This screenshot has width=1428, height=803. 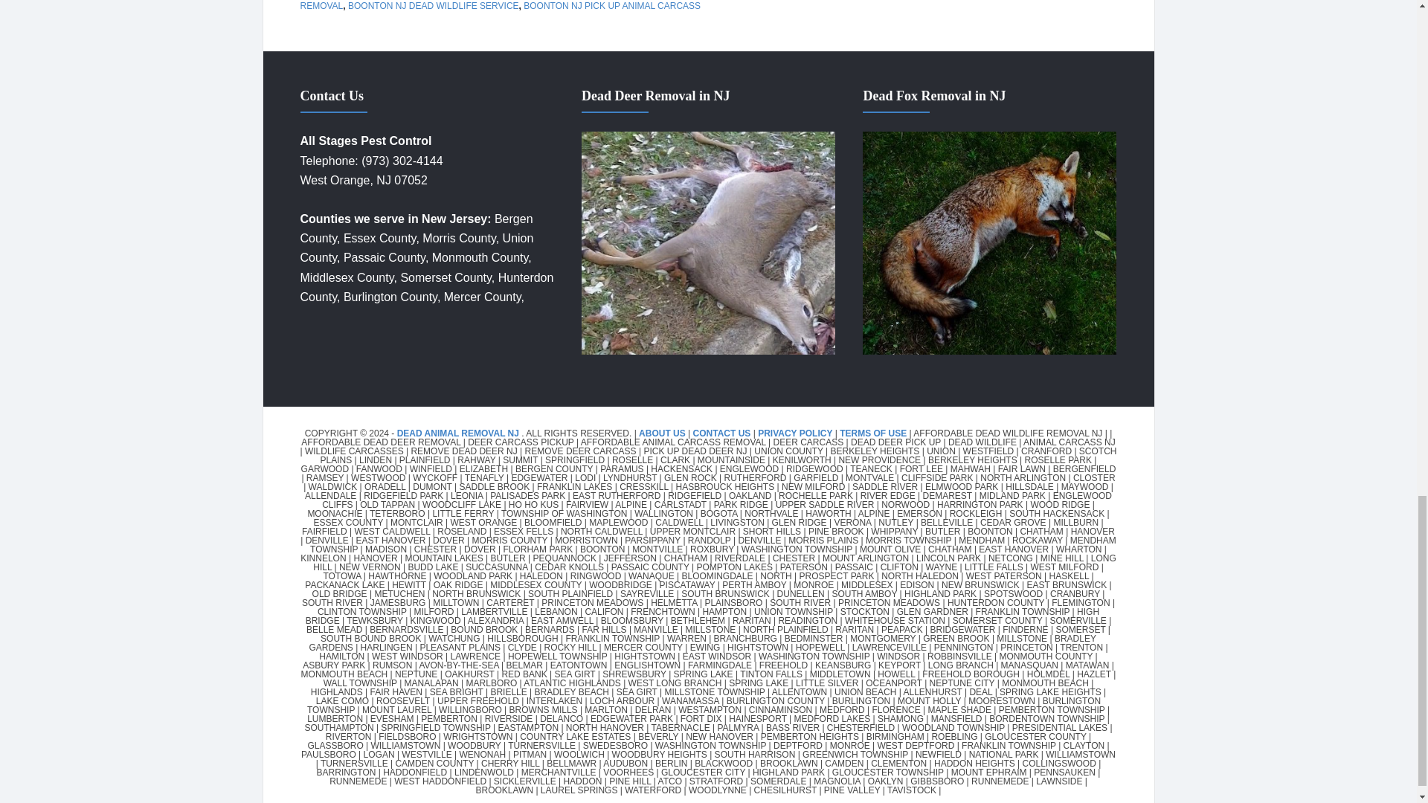 What do you see at coordinates (663, 433) in the screenshot?
I see `ABOUT US` at bounding box center [663, 433].